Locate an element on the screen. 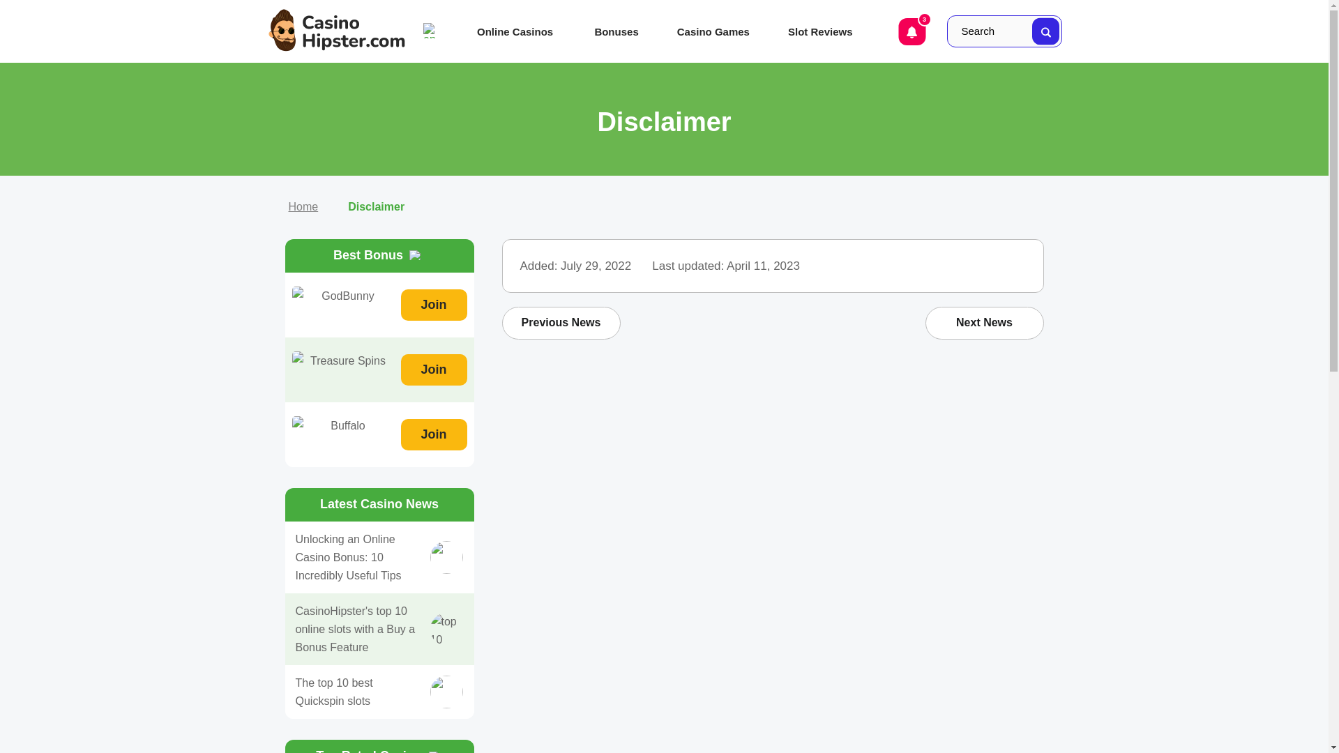 This screenshot has height=753, width=1339. Treasure Spins is located at coordinates (342, 367).